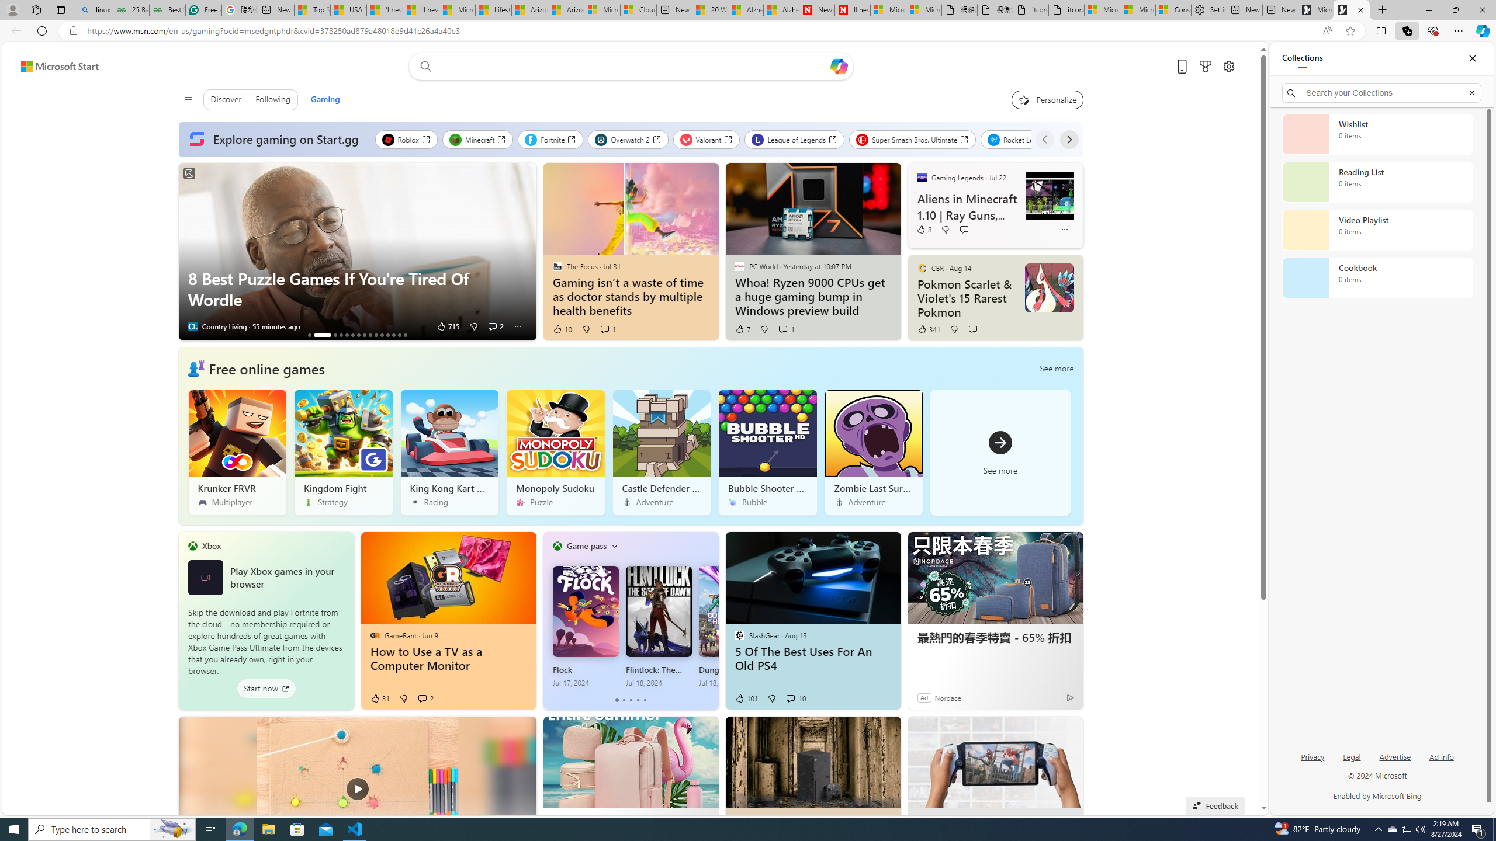 The width and height of the screenshot is (1496, 841). What do you see at coordinates (707, 139) in the screenshot?
I see `Valorant` at bounding box center [707, 139].